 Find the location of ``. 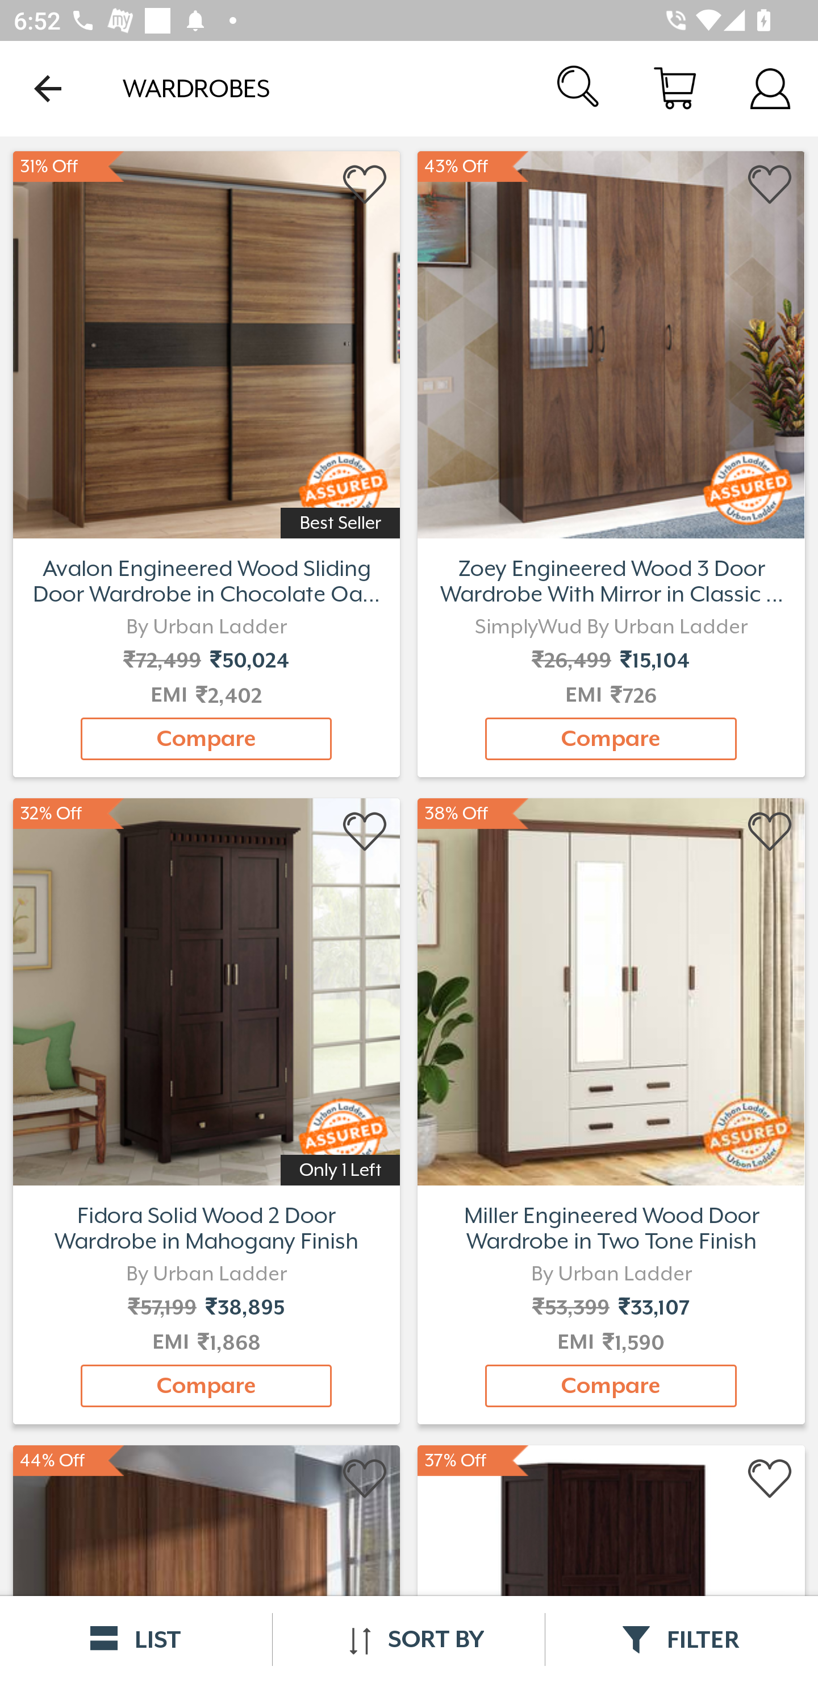

 is located at coordinates (366, 185).